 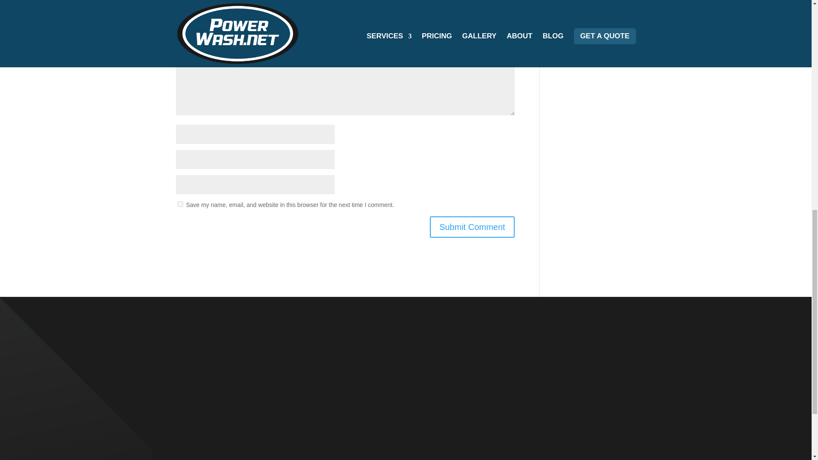 I want to click on yes, so click(x=180, y=204).